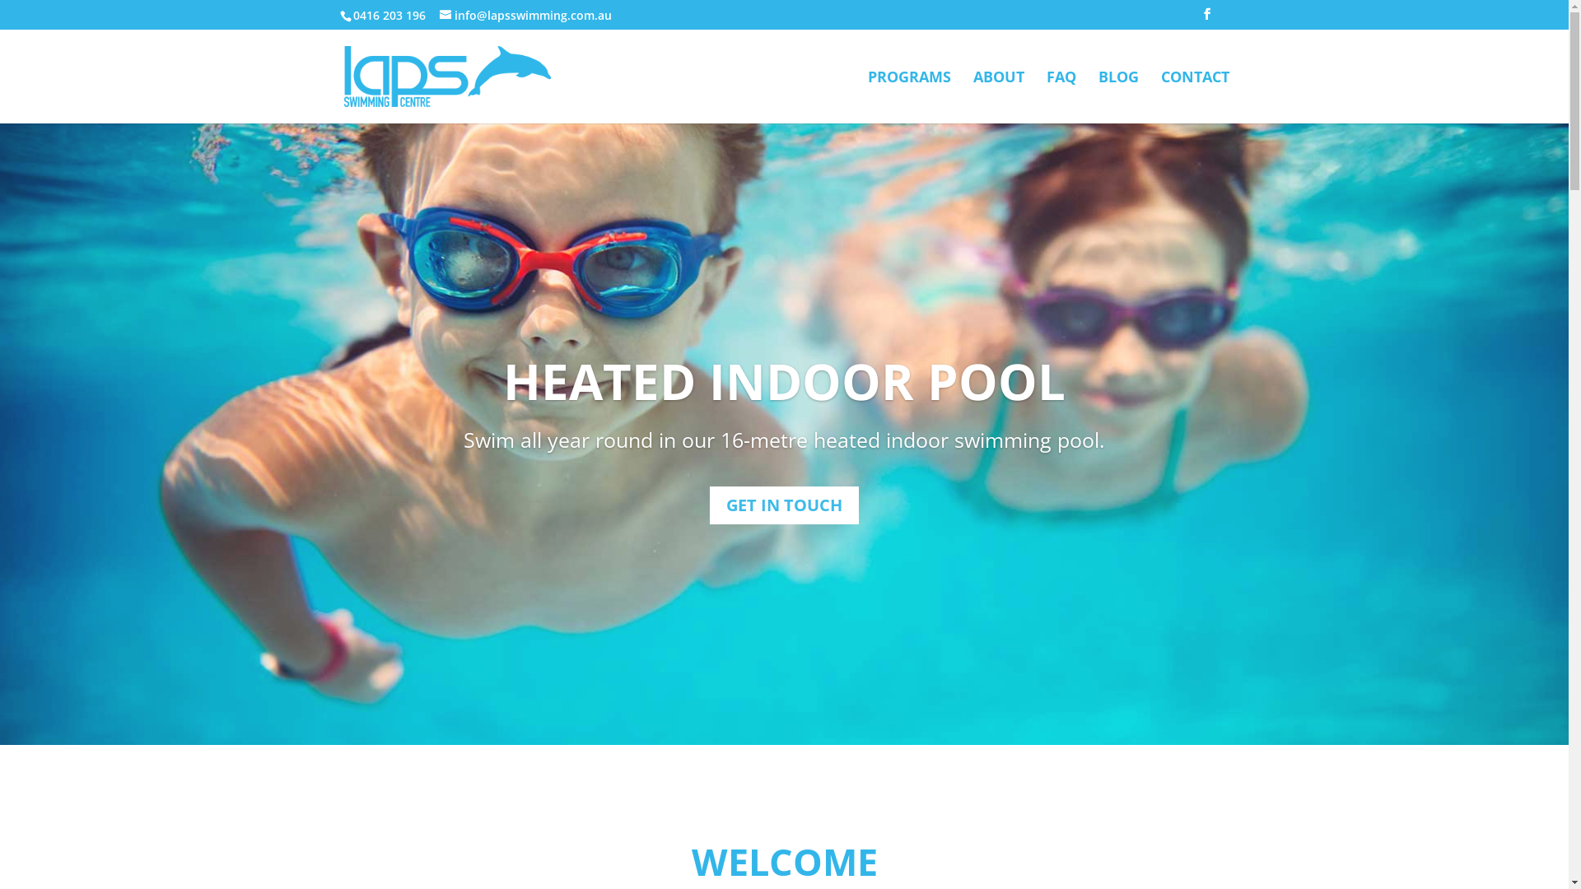  I want to click on info@lapsswimming.com.au, so click(525, 15).